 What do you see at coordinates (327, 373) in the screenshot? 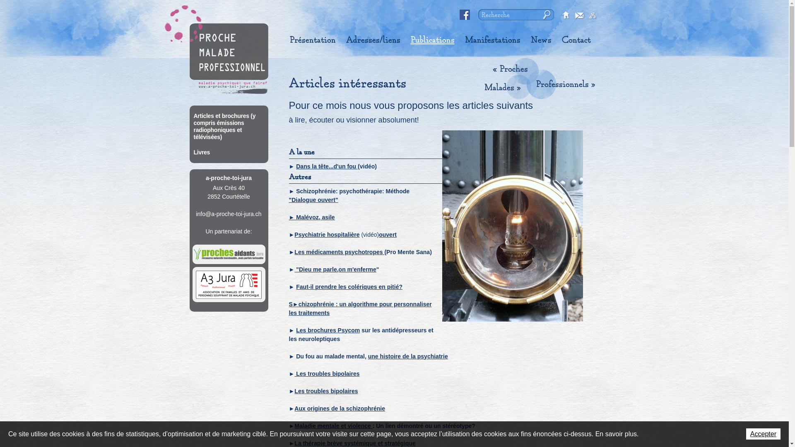
I see `Les troubles bipolaires` at bounding box center [327, 373].